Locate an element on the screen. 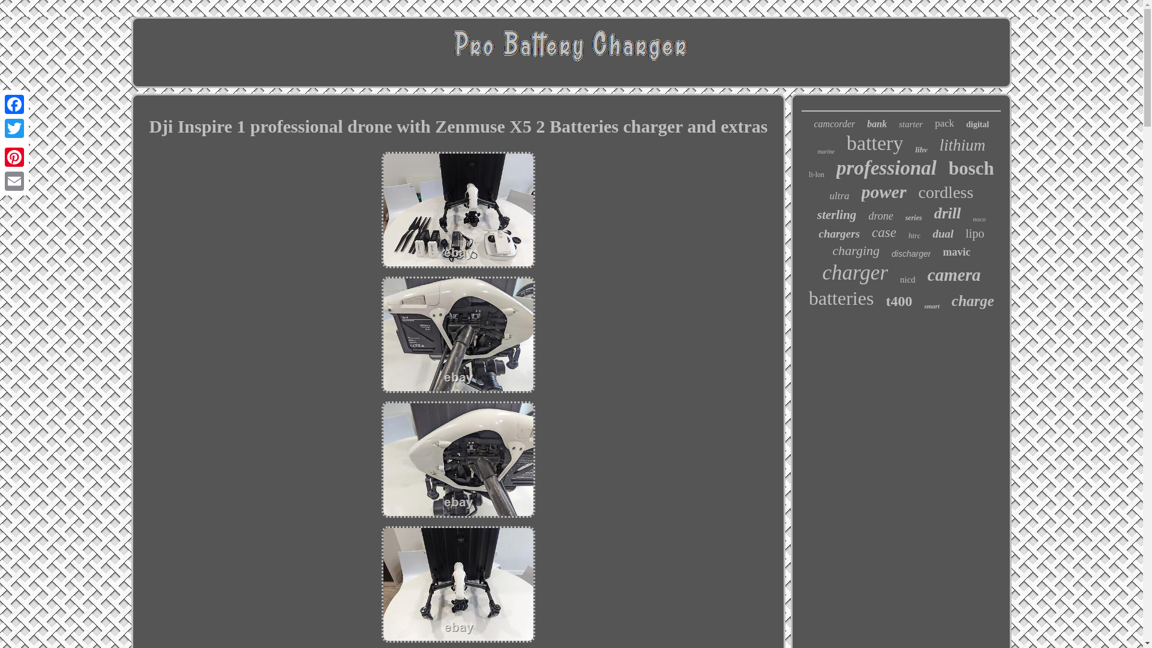  marine is located at coordinates (826, 151).